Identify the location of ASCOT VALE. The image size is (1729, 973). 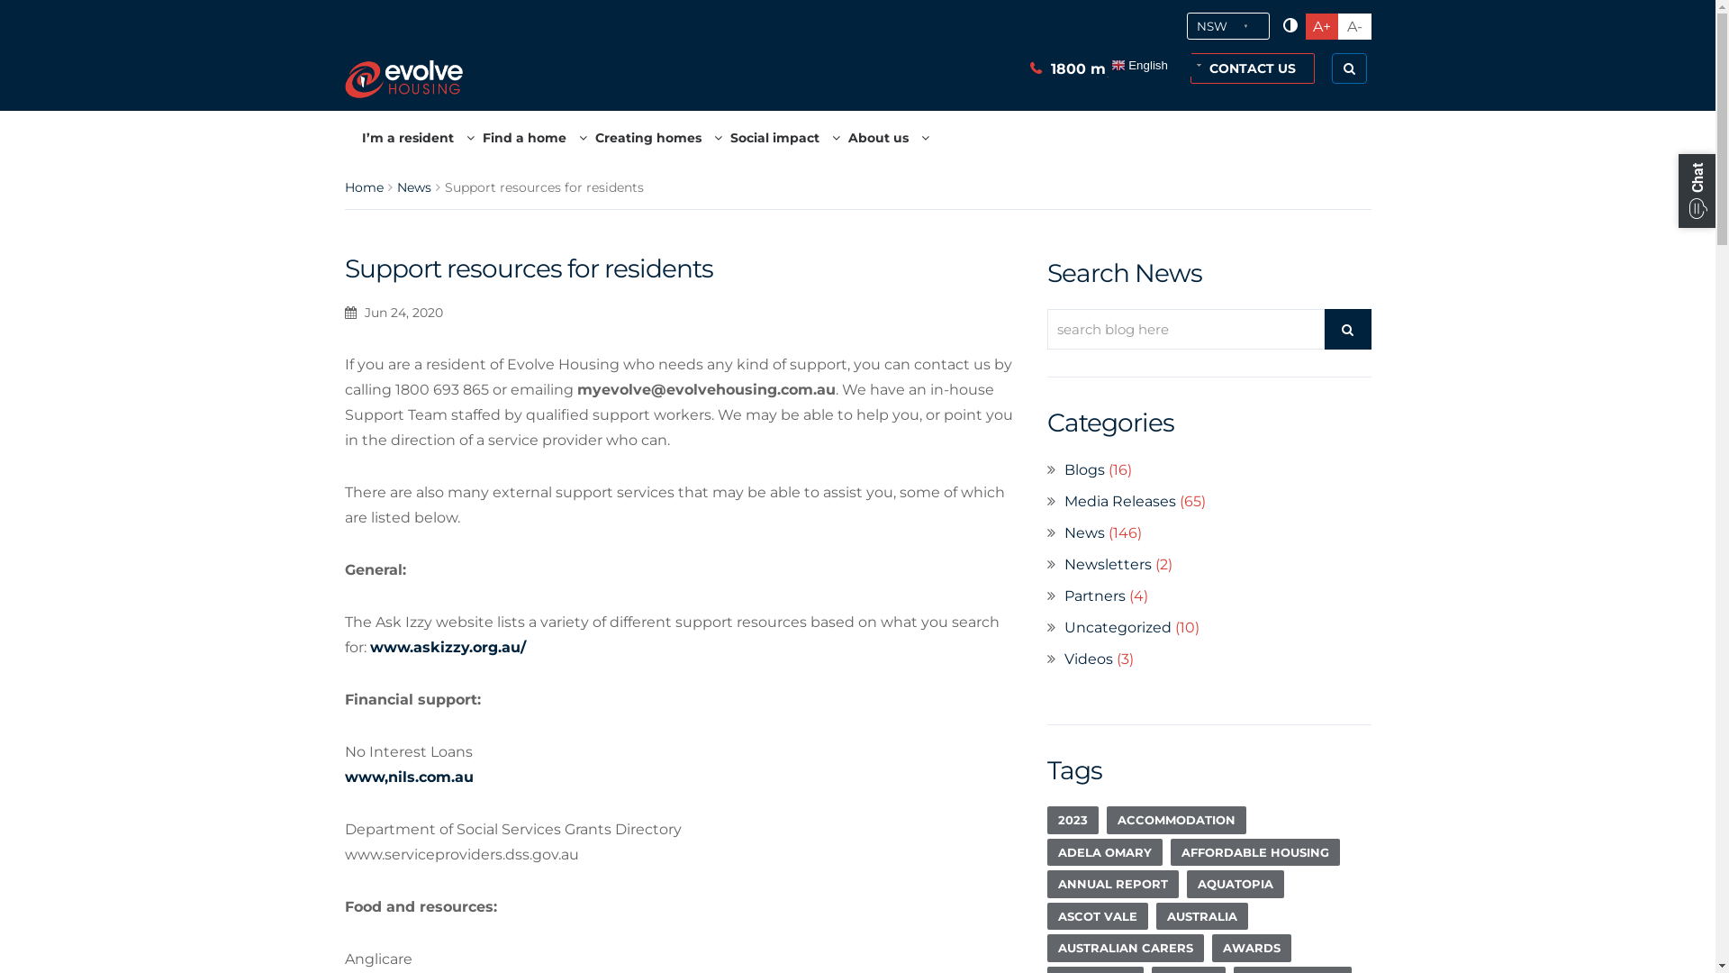
(1097, 917).